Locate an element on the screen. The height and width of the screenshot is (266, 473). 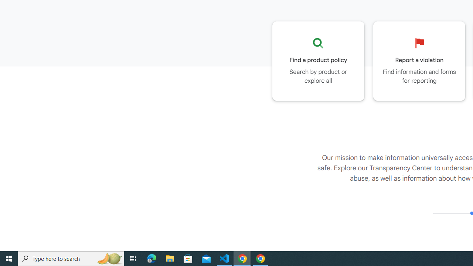
Go to the Product policy page is located at coordinates (318, 61).